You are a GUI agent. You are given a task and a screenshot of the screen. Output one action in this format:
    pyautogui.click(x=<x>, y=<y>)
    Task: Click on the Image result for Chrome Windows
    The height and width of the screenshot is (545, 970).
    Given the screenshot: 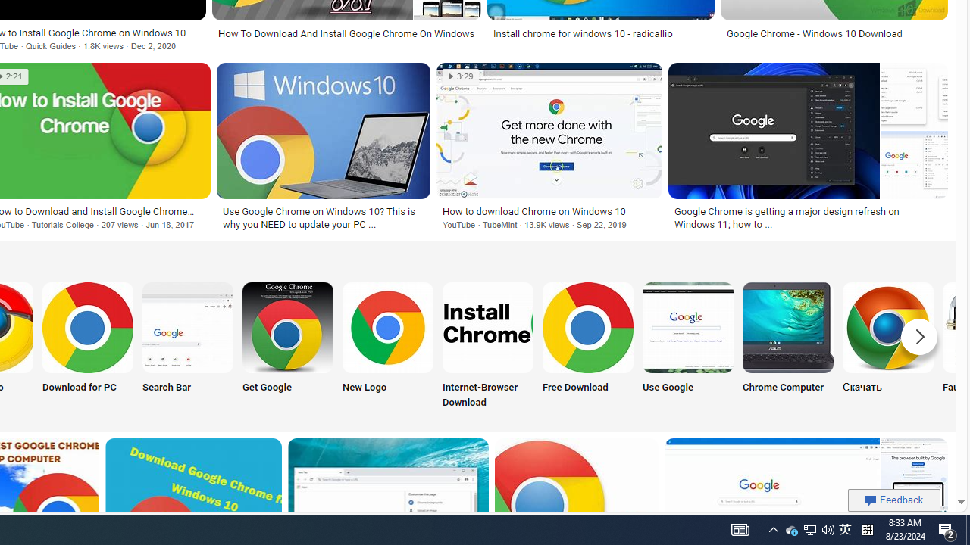 What is the action you would take?
    pyautogui.click(x=549, y=130)
    